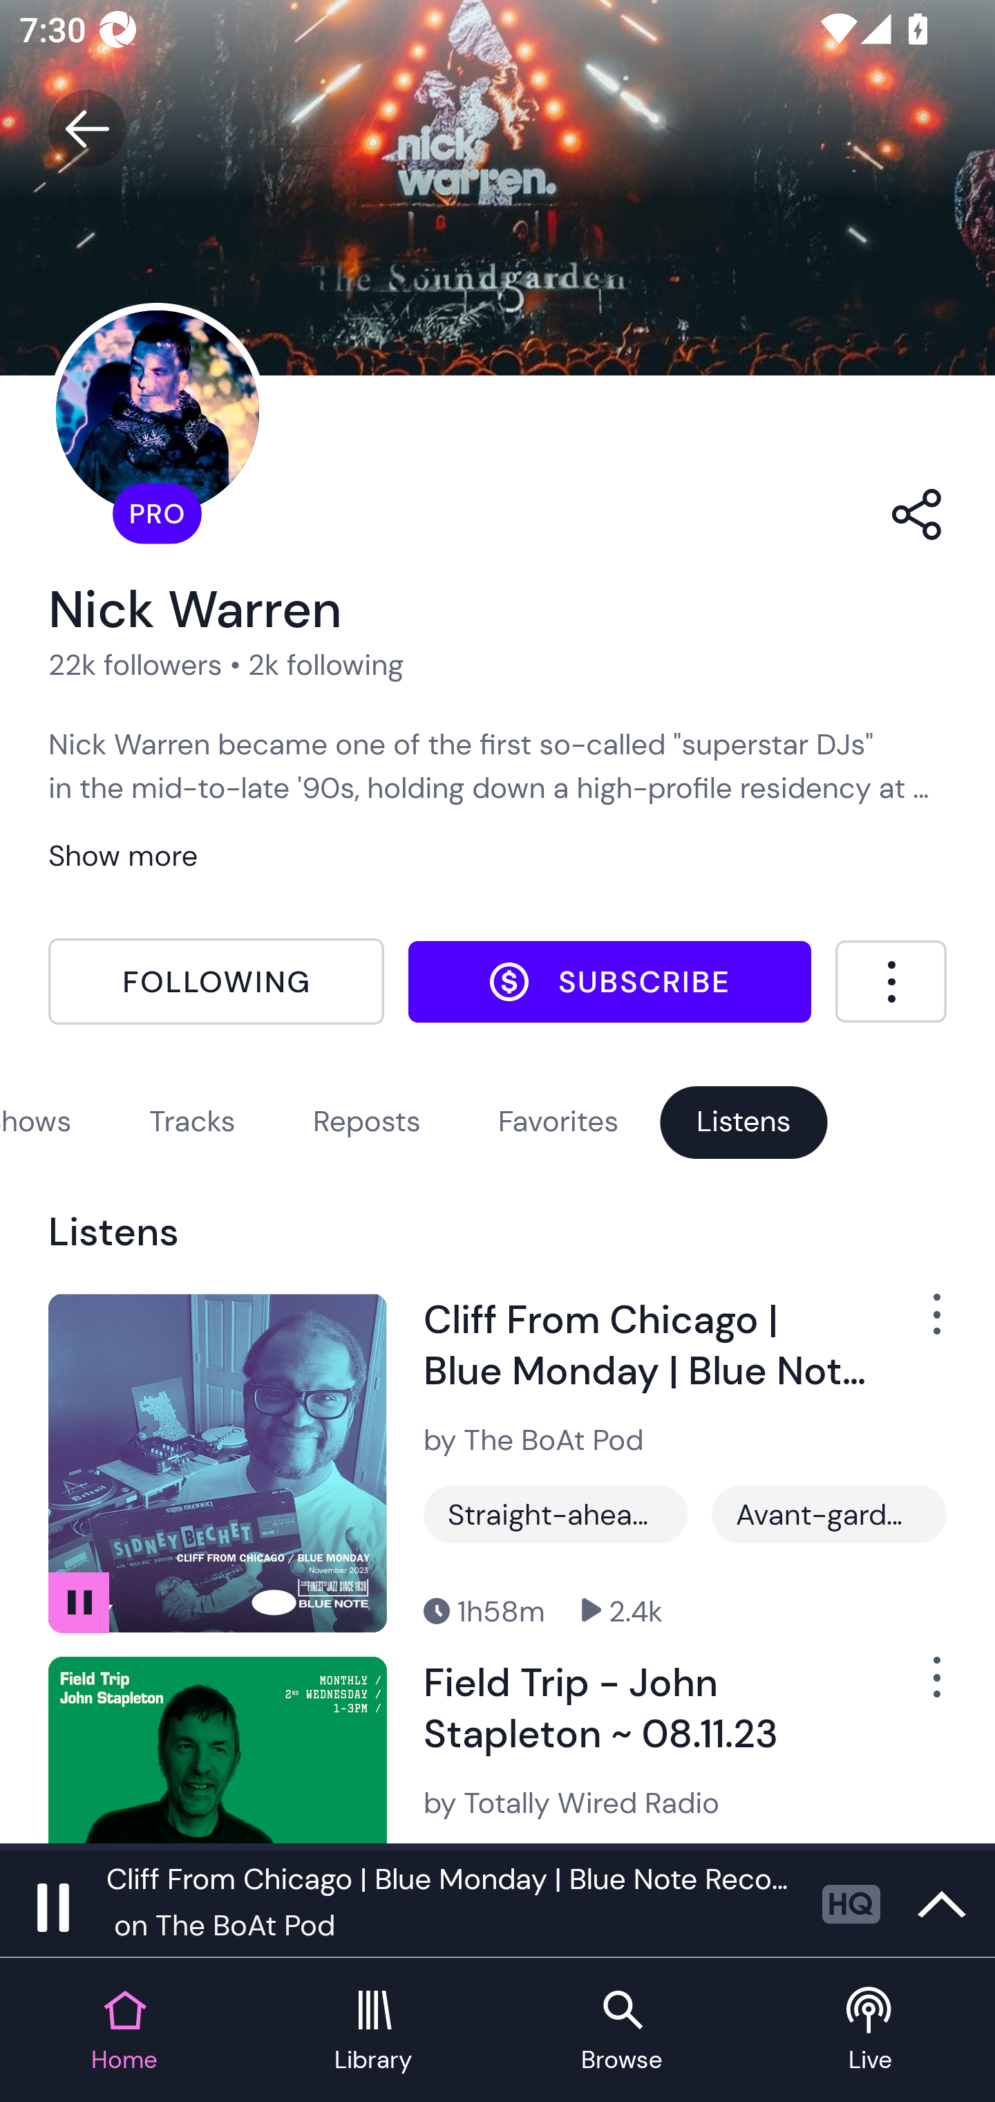 The width and height of the screenshot is (995, 2102). Describe the element at coordinates (743, 1121) in the screenshot. I see `Listens` at that location.